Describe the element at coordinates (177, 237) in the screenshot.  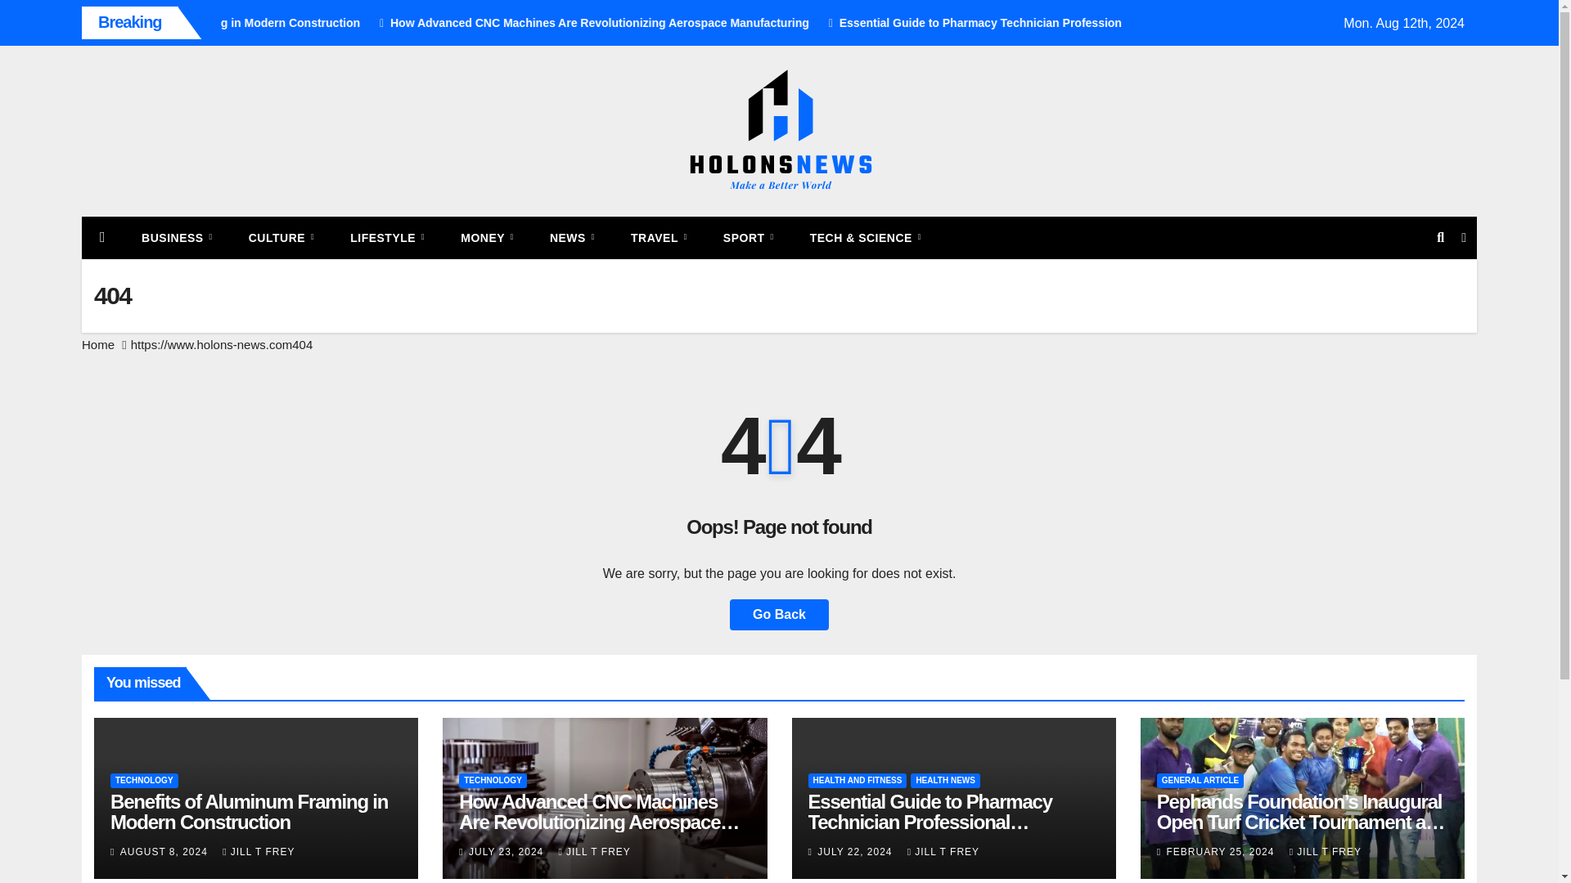
I see `BUSINESS` at that location.